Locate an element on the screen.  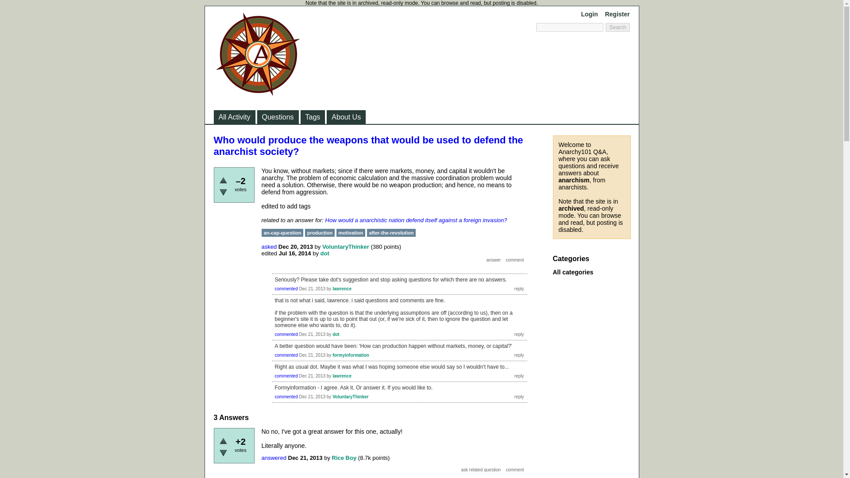
reply is located at coordinates (519, 397).